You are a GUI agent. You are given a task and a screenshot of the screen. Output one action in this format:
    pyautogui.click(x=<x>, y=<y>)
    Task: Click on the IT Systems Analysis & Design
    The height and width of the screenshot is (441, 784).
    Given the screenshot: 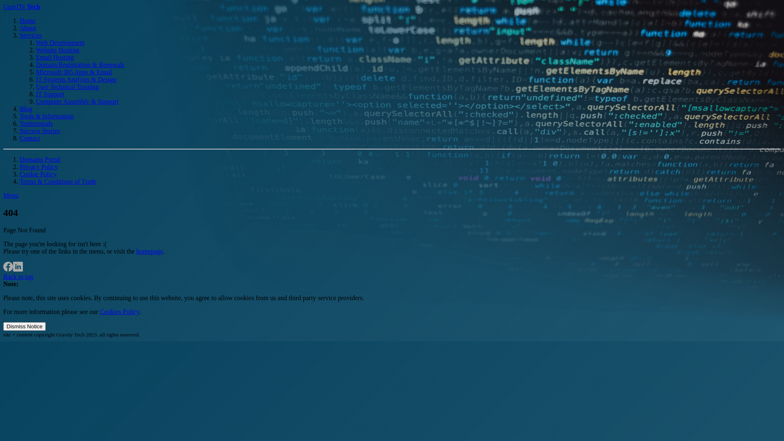 What is the action you would take?
    pyautogui.click(x=76, y=79)
    